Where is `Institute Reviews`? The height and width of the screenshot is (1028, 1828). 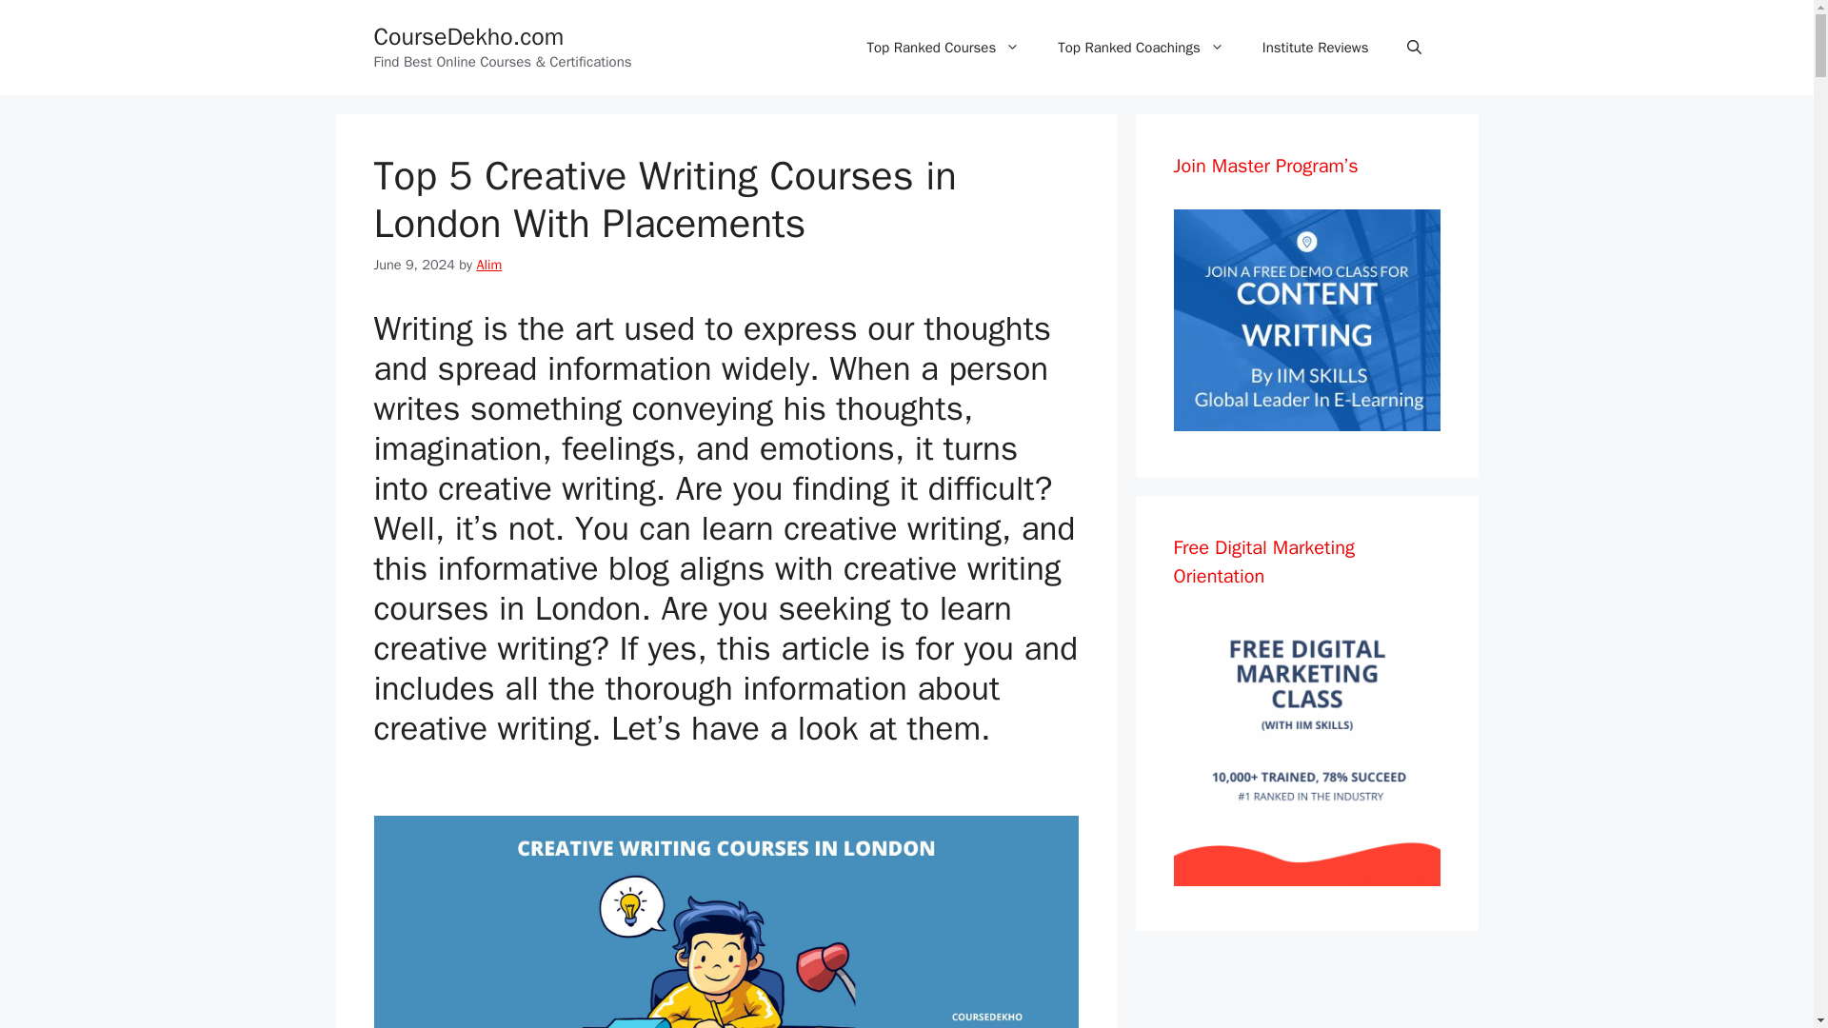
Institute Reviews is located at coordinates (1315, 48).